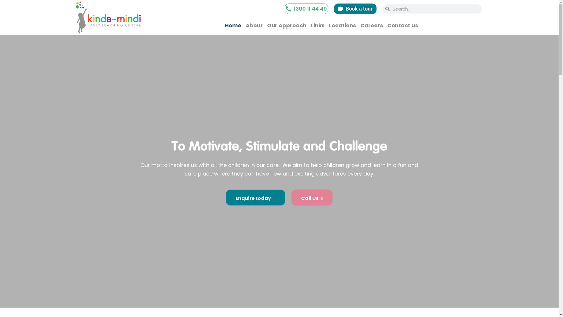 The width and height of the screenshot is (563, 317). What do you see at coordinates (318, 26) in the screenshot?
I see `Links` at bounding box center [318, 26].